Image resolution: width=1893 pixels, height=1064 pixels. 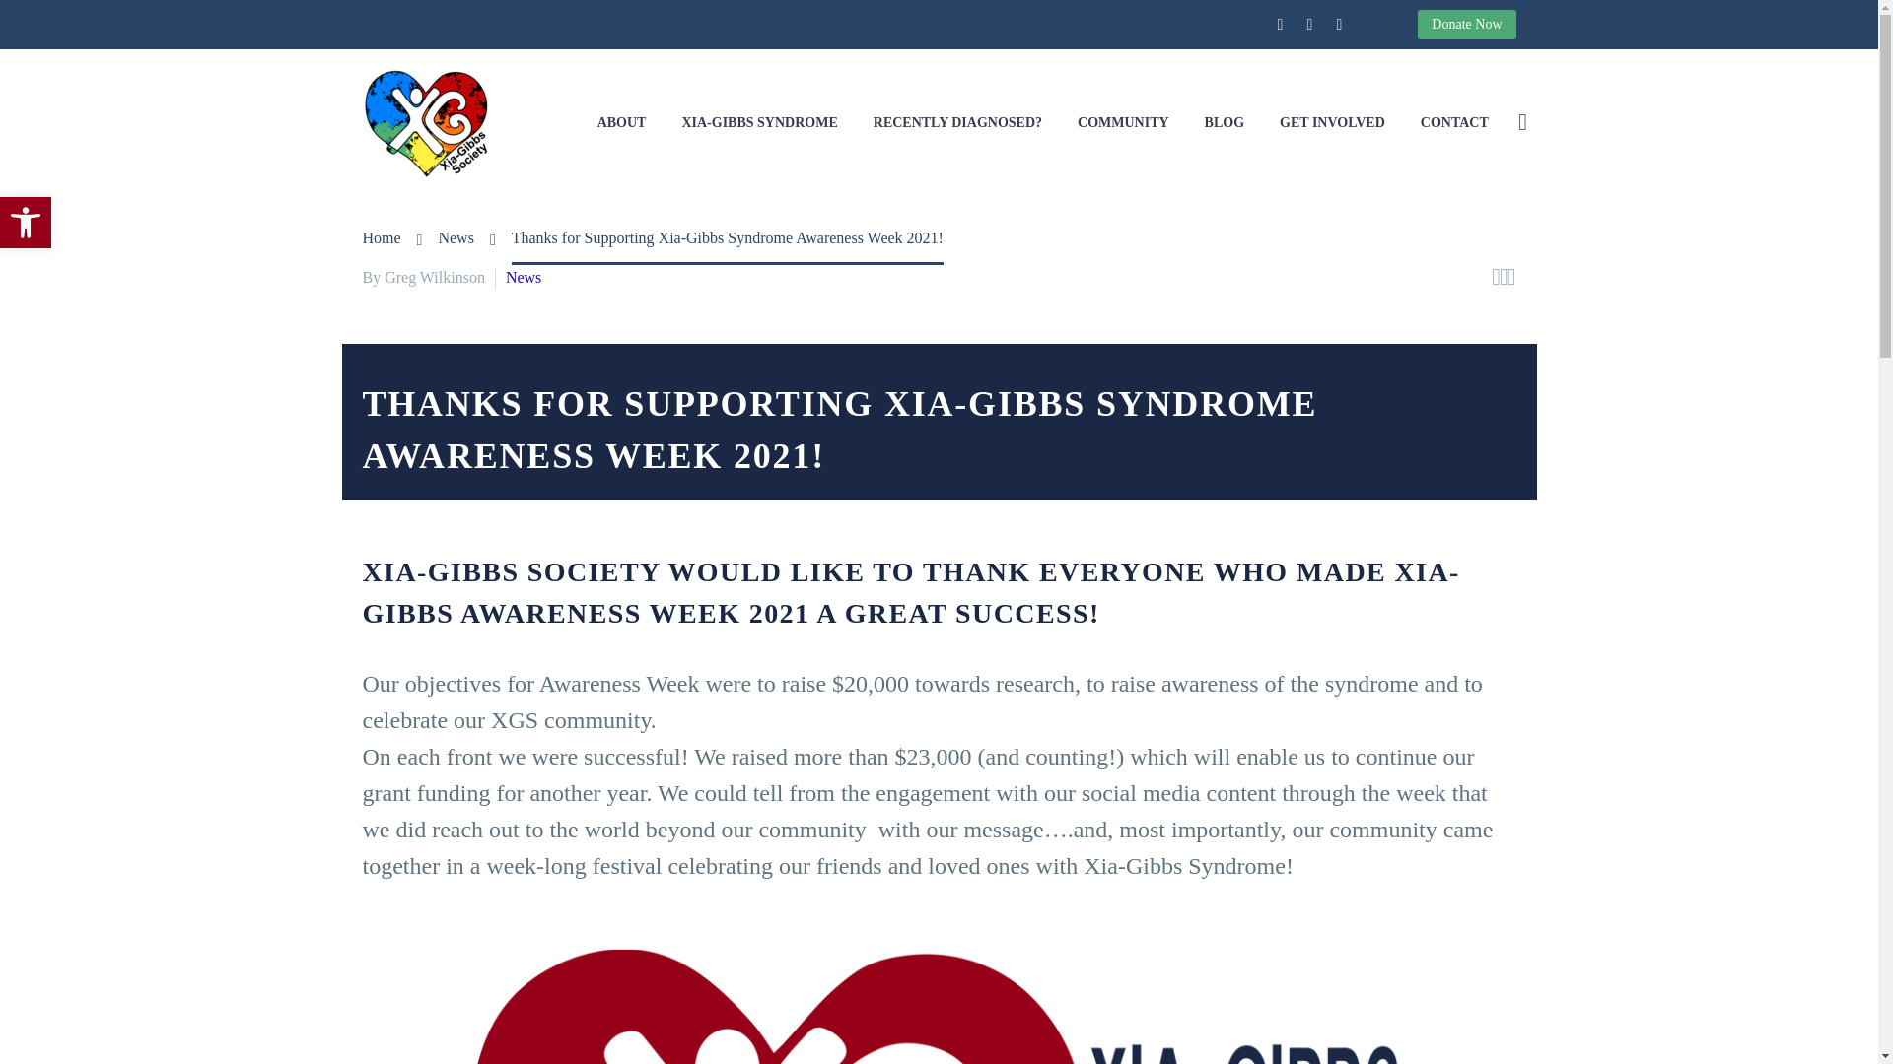 What do you see at coordinates (1123, 122) in the screenshot?
I see `s` at bounding box center [1123, 122].